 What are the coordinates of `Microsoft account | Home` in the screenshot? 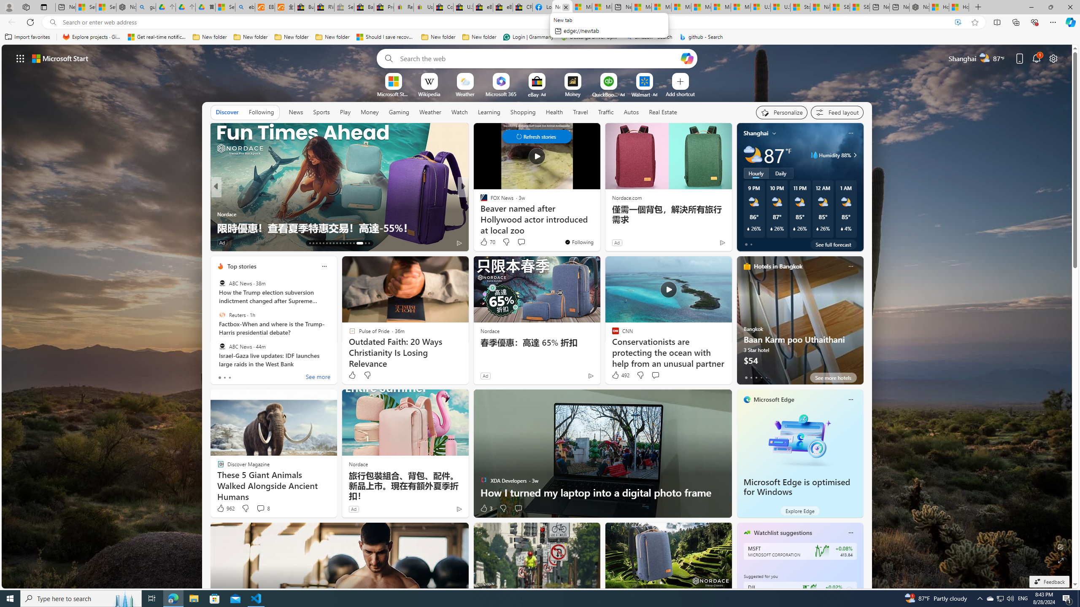 It's located at (681, 7).